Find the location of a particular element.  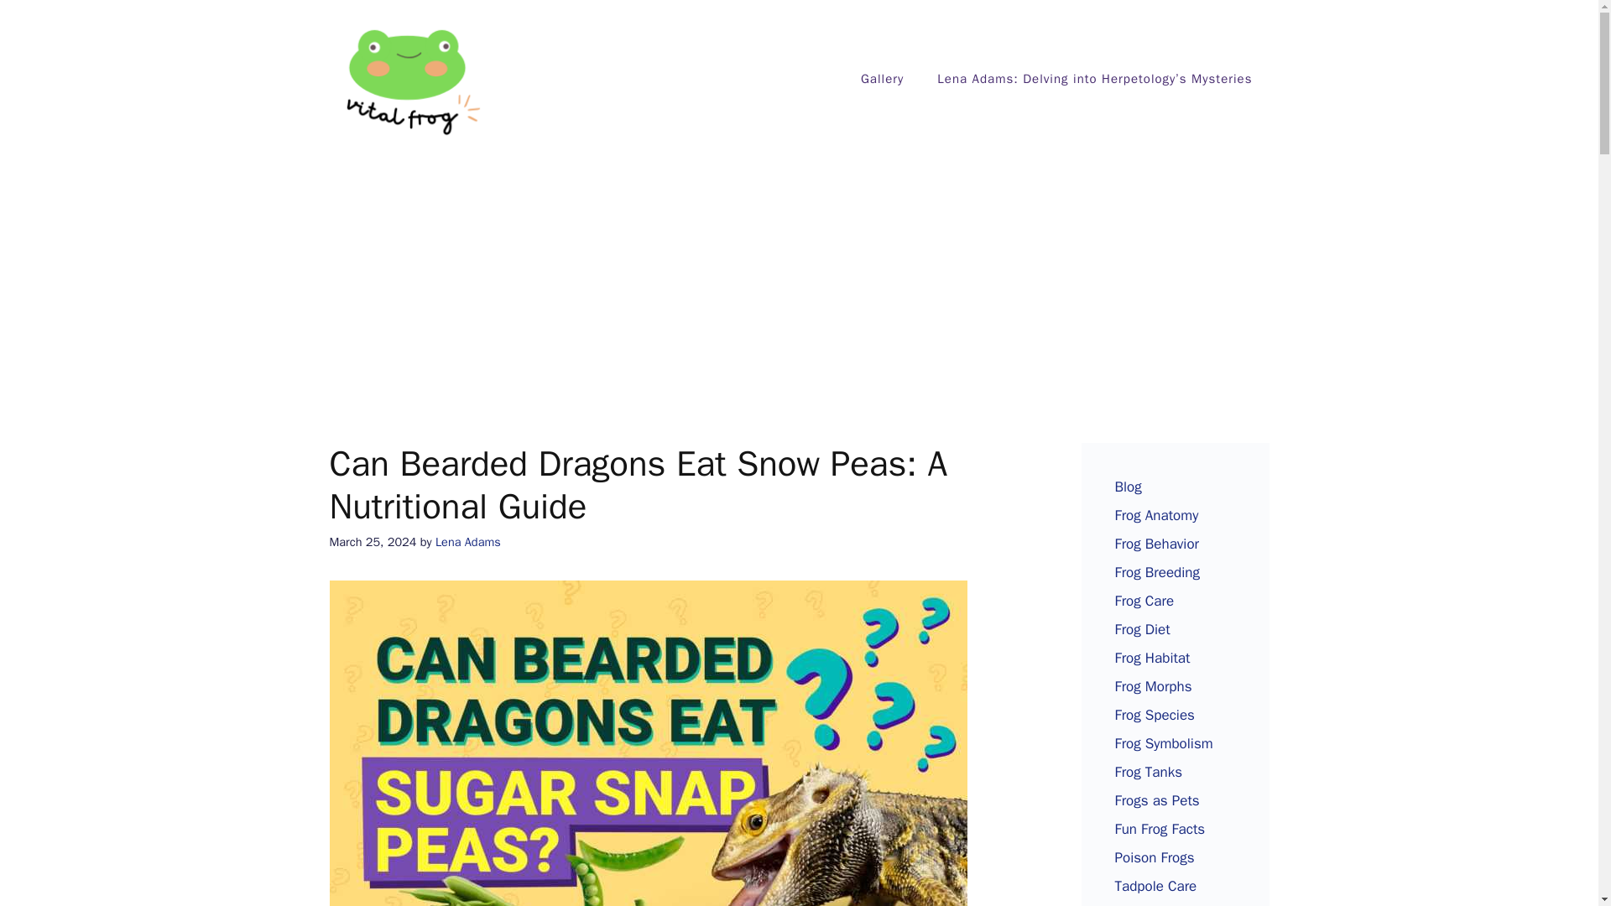

Frog Breeding is located at coordinates (1157, 572).